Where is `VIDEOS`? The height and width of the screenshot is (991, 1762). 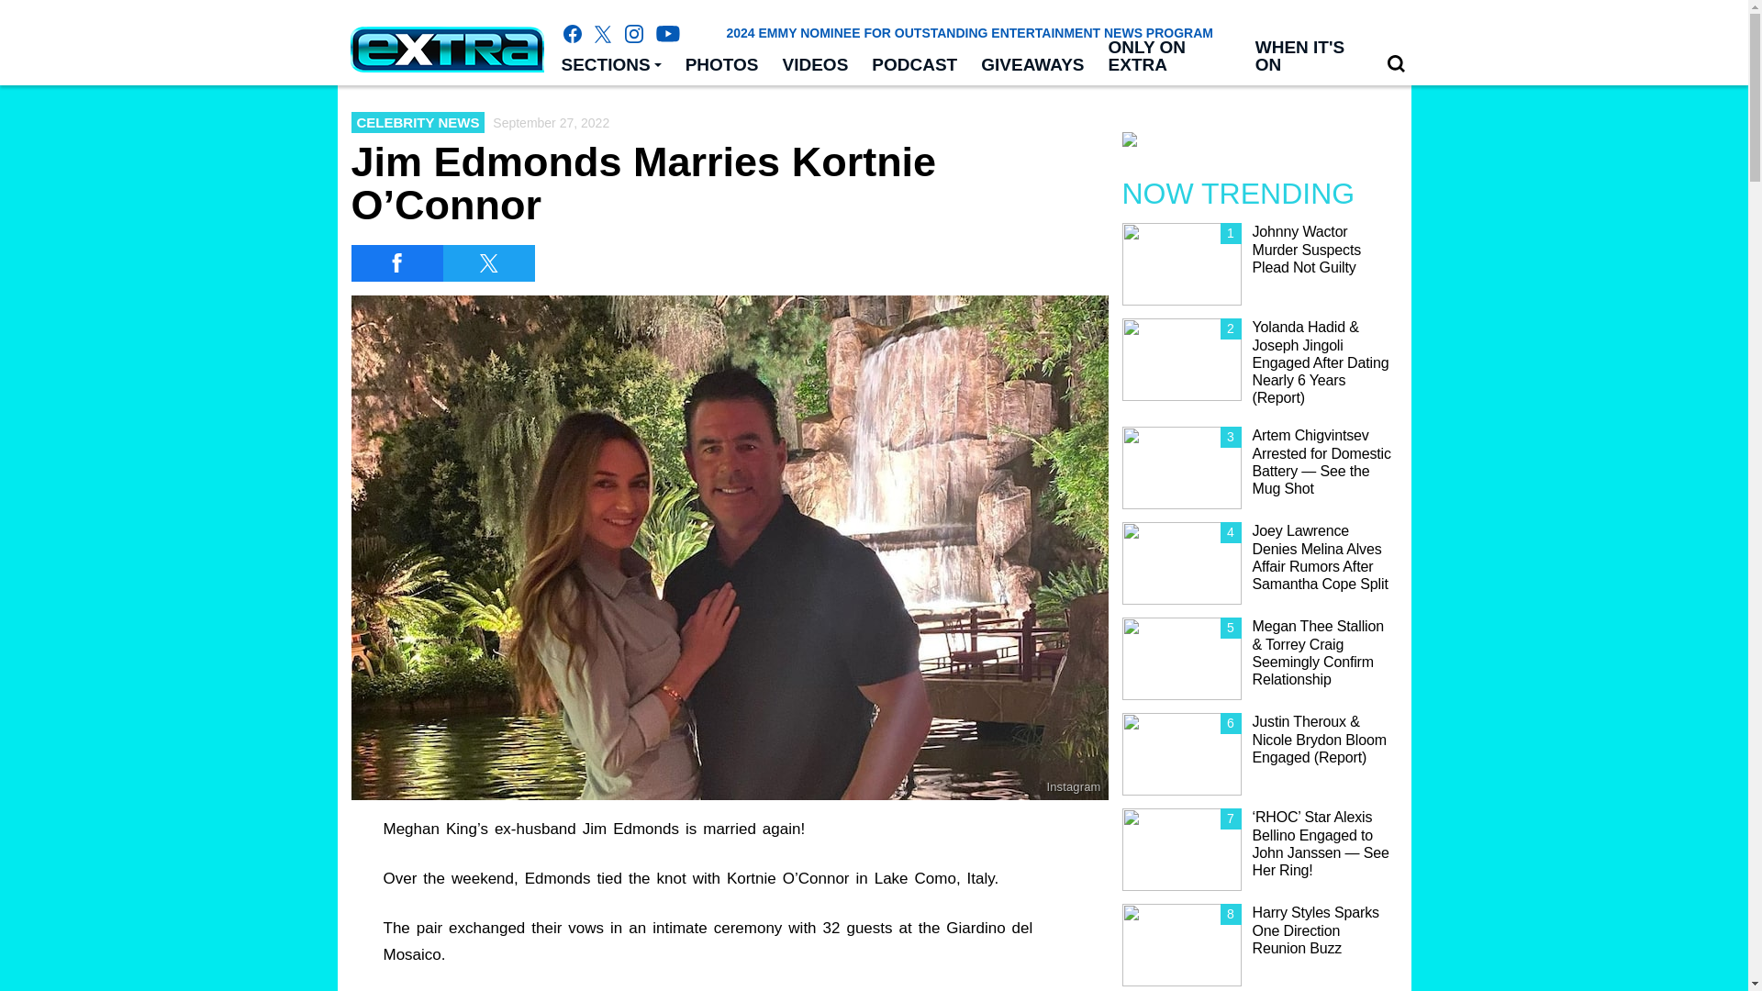 VIDEOS is located at coordinates (816, 65).